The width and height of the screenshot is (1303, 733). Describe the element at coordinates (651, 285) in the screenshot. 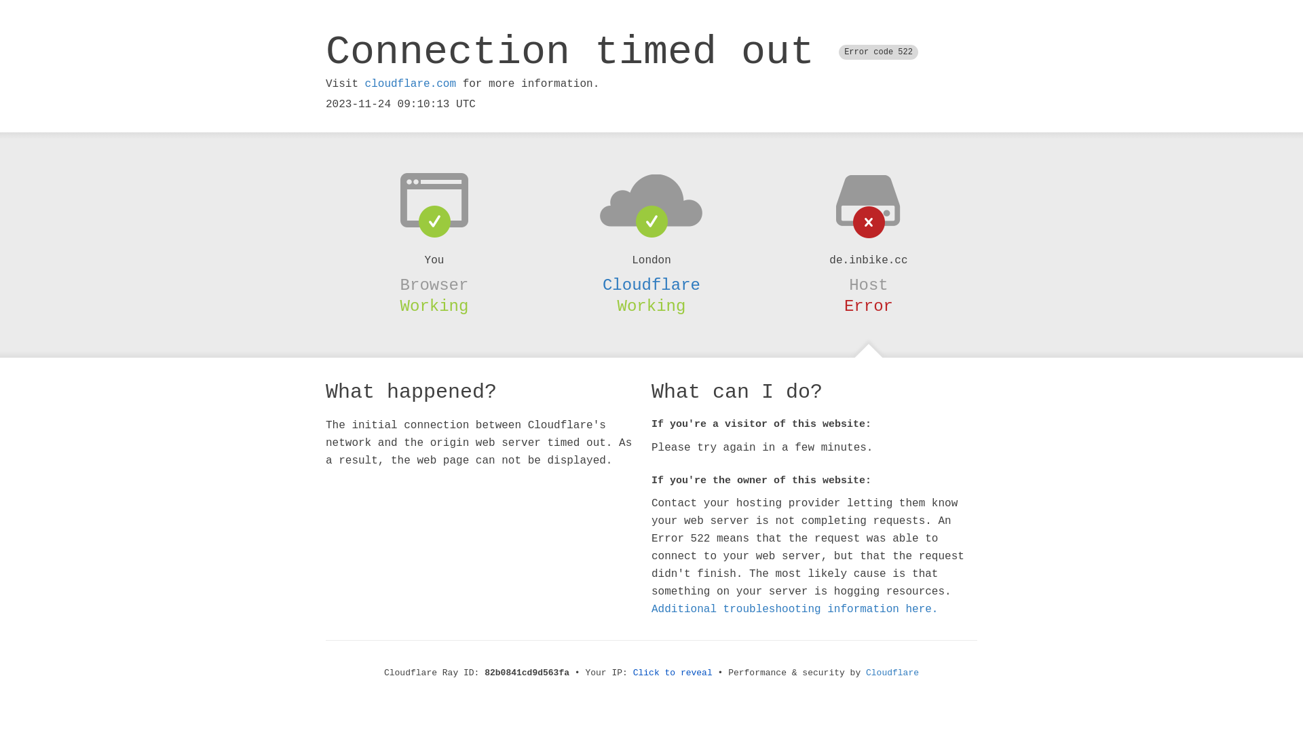

I see `Cloudflare` at that location.